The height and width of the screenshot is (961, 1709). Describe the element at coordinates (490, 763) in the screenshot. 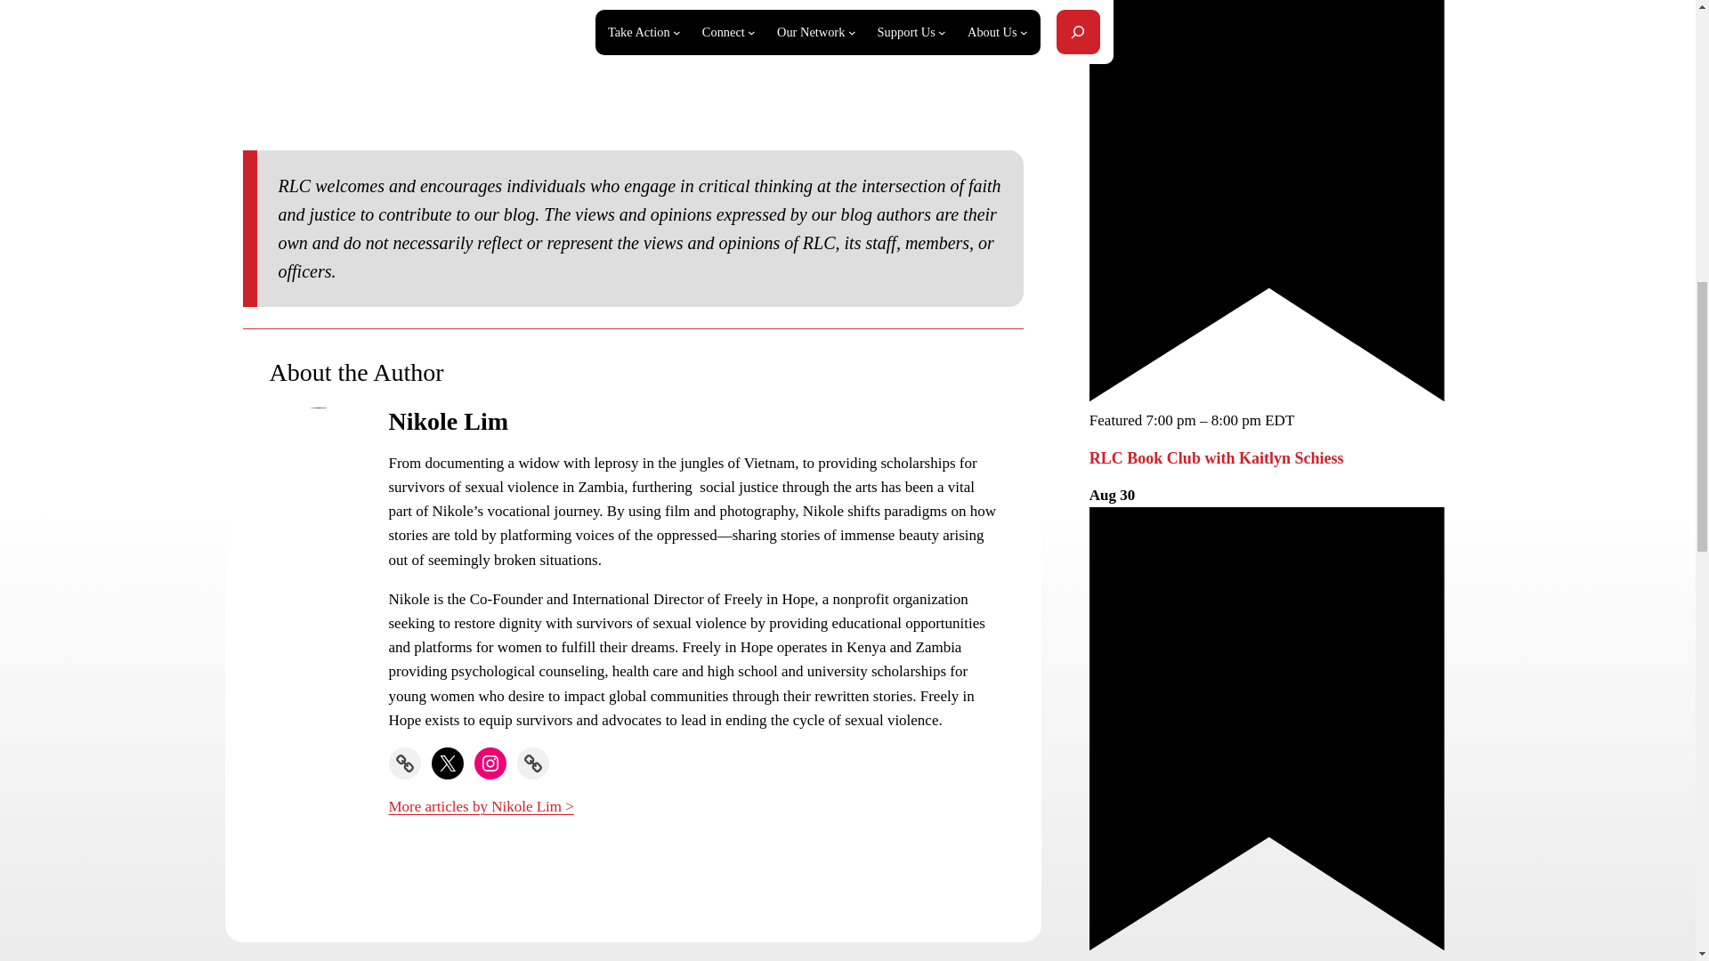

I see `Instagram` at that location.